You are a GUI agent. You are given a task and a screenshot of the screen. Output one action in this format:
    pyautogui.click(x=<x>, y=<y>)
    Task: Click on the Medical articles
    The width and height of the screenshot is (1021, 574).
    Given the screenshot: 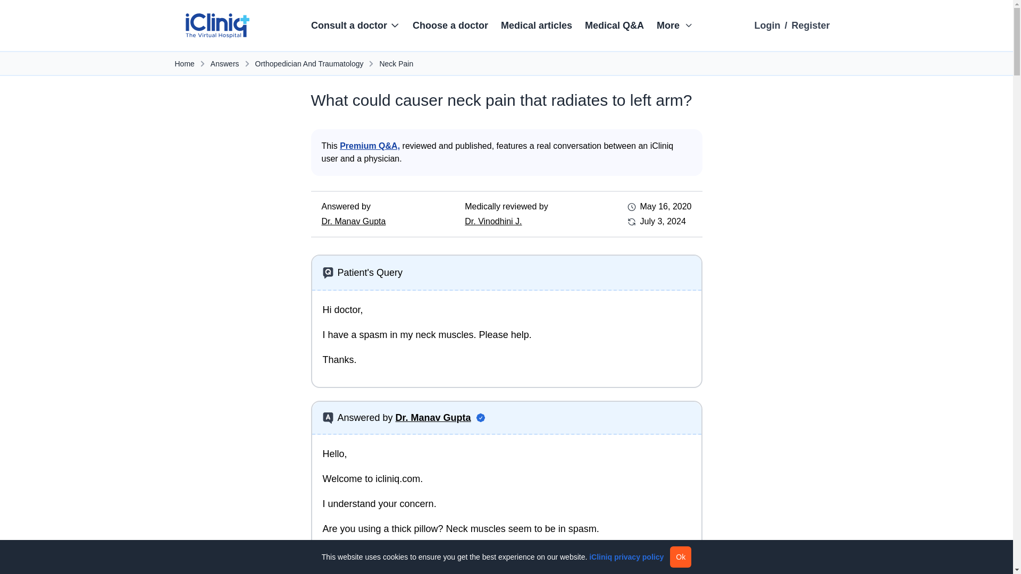 What is the action you would take?
    pyautogui.click(x=536, y=26)
    